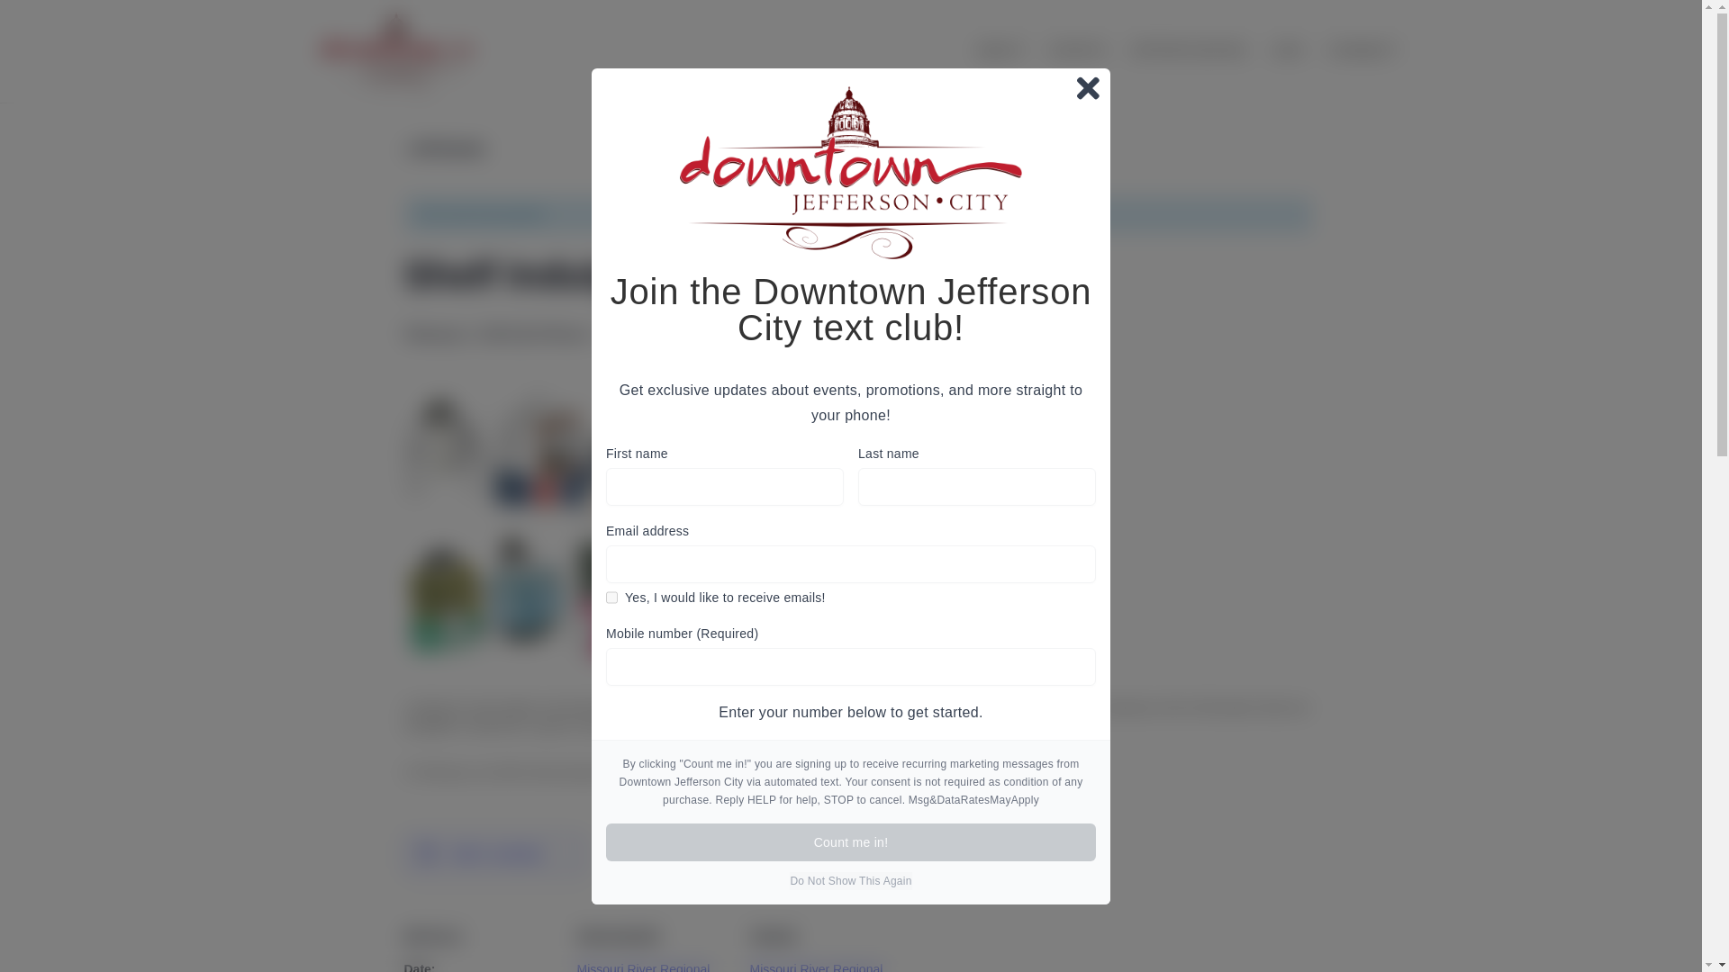 This screenshot has width=1729, height=972. I want to click on EVENTS, so click(1077, 74).